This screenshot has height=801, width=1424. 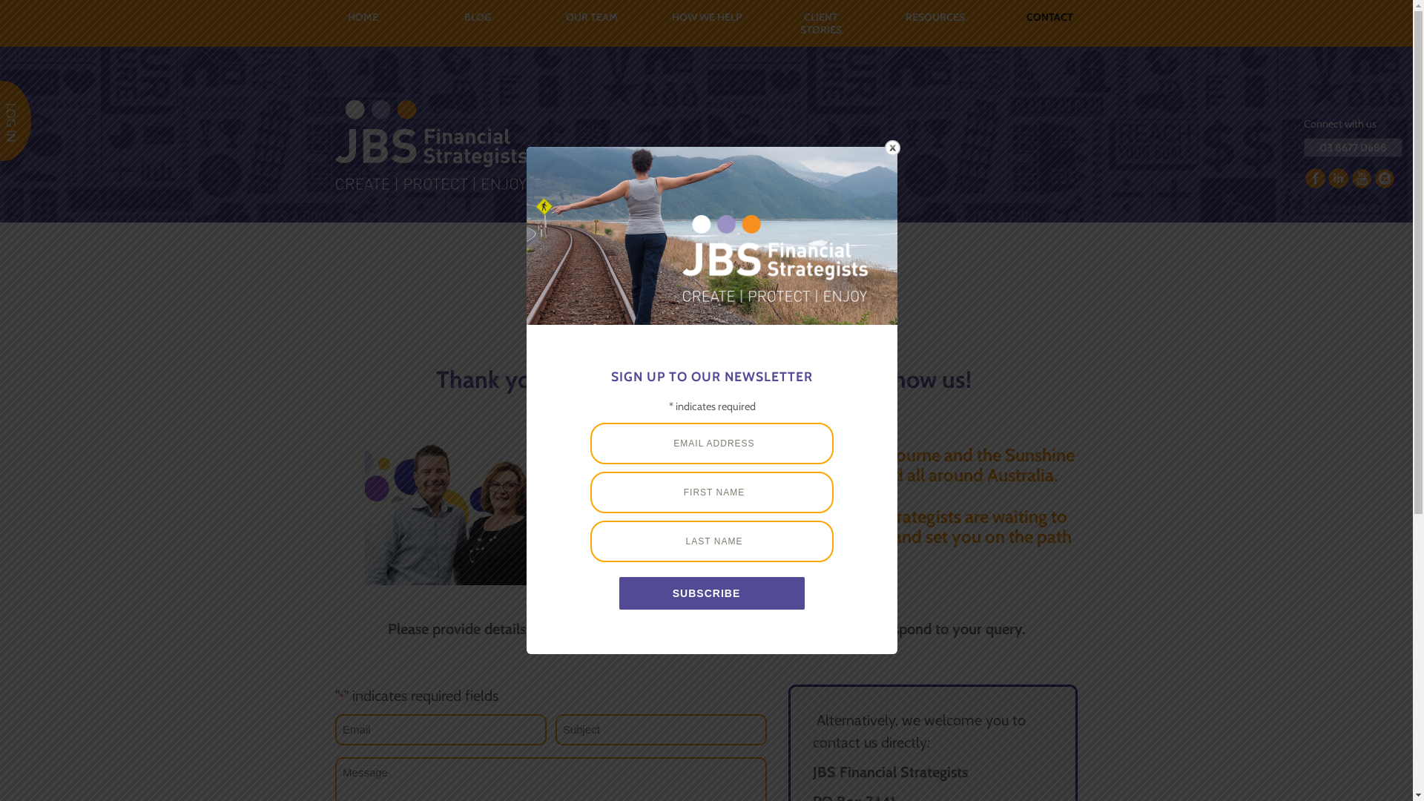 What do you see at coordinates (821, 24) in the screenshot?
I see `CLIENT STORIES` at bounding box center [821, 24].